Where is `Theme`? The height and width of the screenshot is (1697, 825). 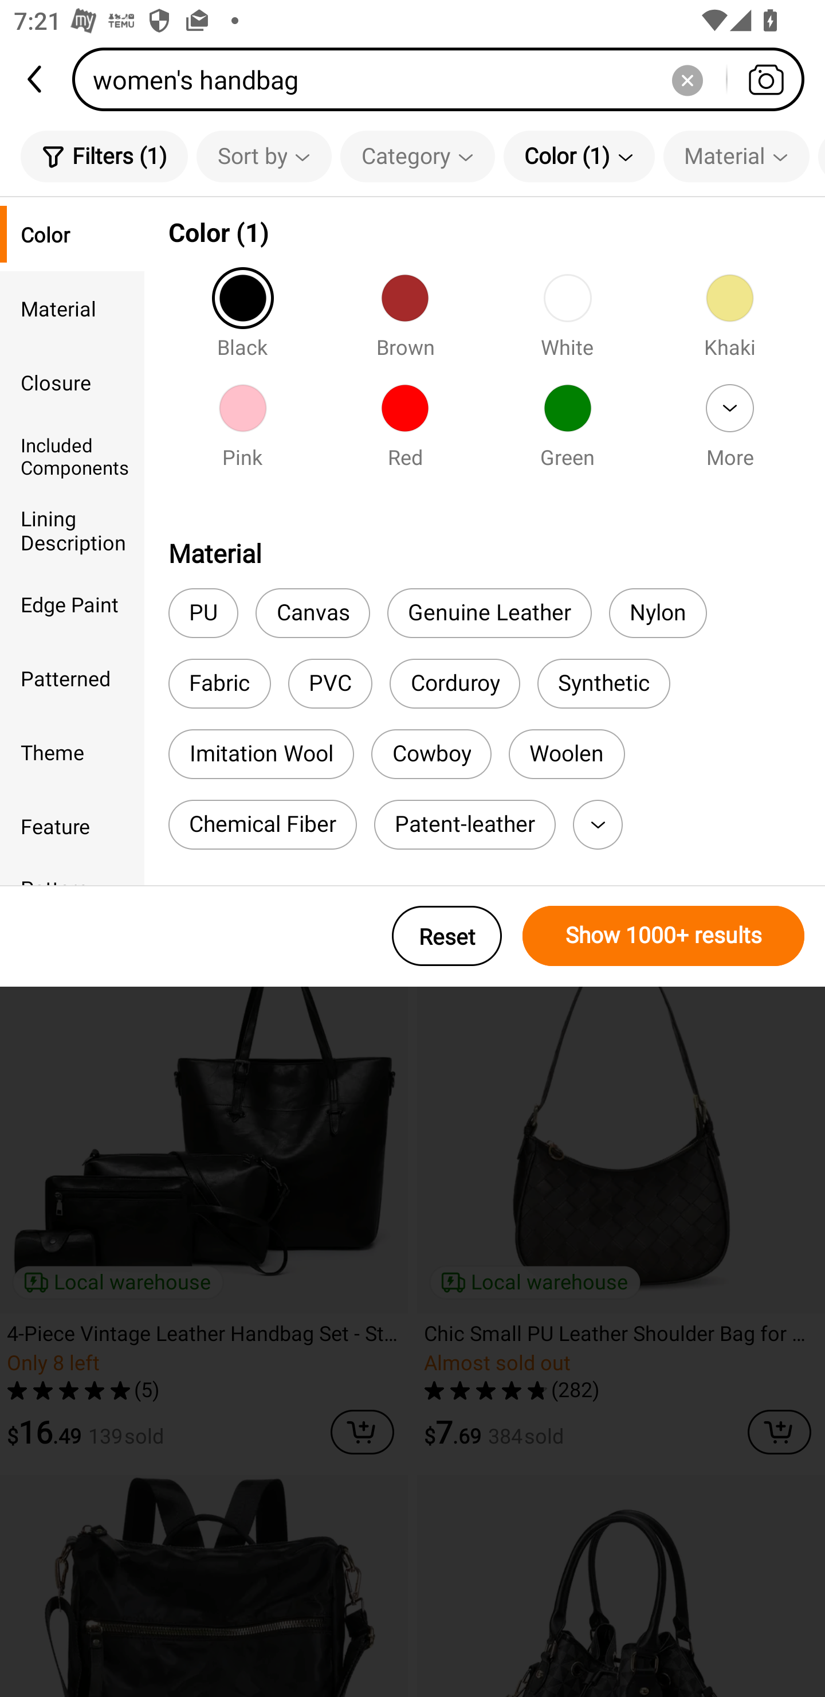 Theme is located at coordinates (72, 752).